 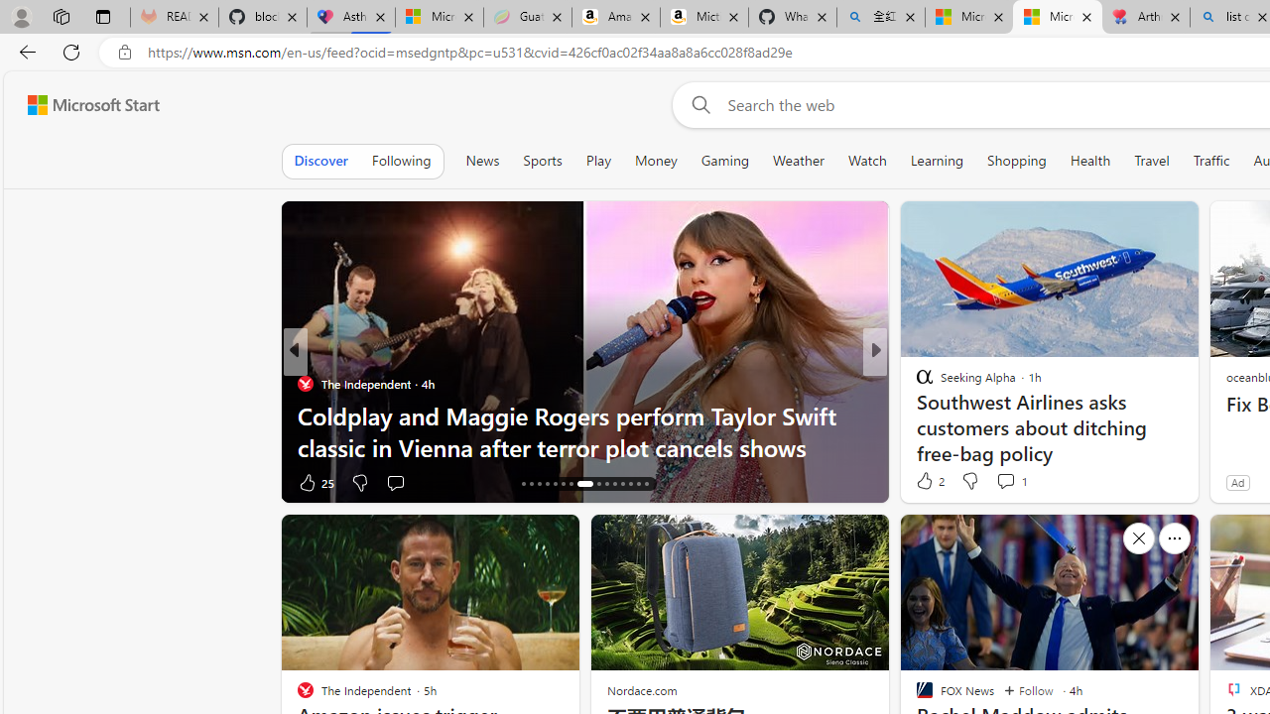 I want to click on Inverse, so click(x=306, y=383).